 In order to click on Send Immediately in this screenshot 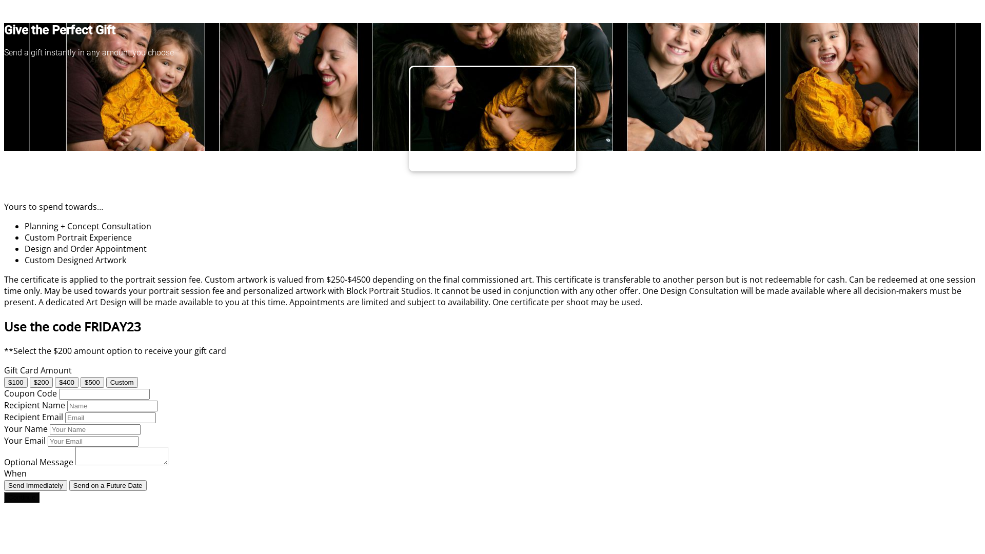, I will do `click(36, 485)`.